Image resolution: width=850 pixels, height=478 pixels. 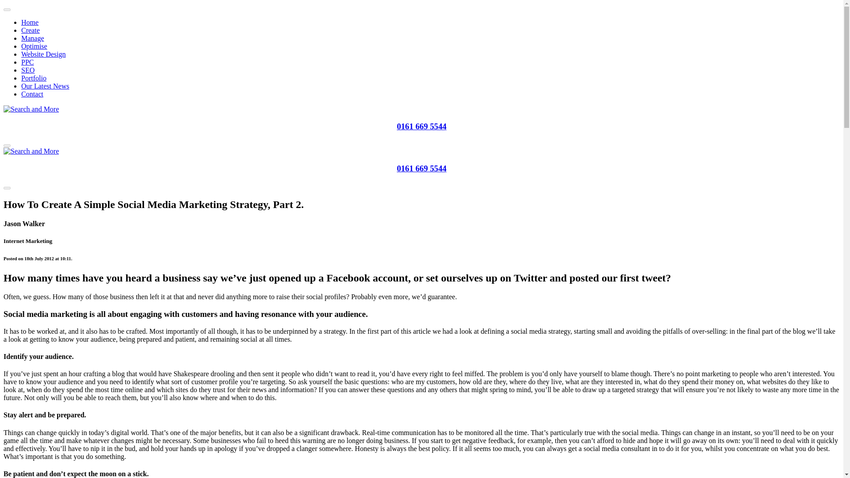 I want to click on SEO, so click(x=28, y=70).